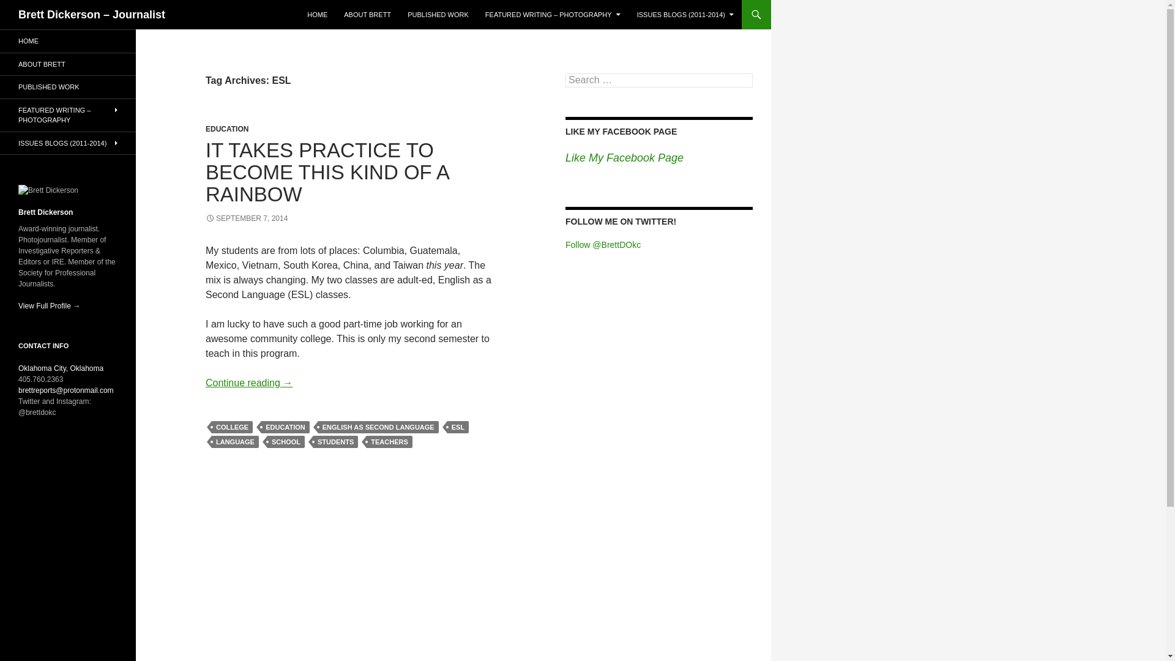  What do you see at coordinates (247, 218) in the screenshot?
I see `SEPTEMBER 7, 2014` at bounding box center [247, 218].